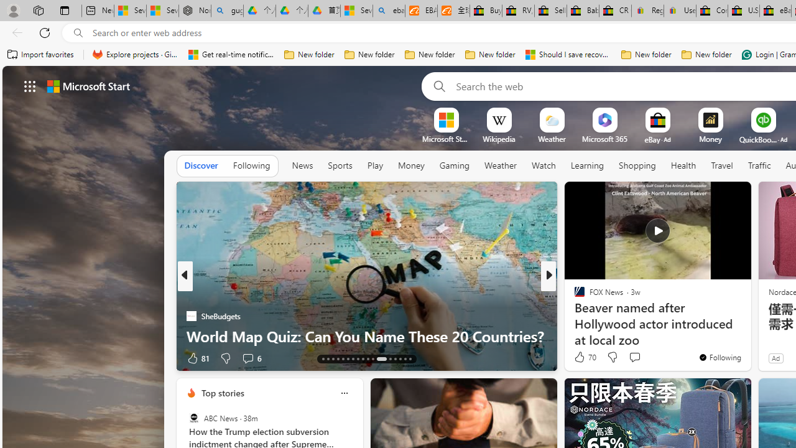 This screenshot has height=448, width=796. I want to click on Start the conversation, so click(634, 357).